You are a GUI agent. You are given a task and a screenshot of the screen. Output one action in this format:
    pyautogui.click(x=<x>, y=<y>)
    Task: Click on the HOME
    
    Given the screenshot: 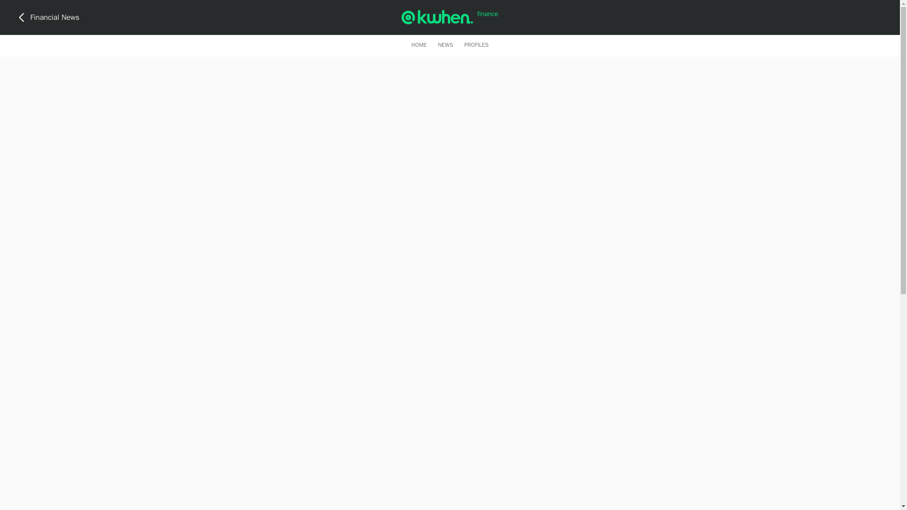 What is the action you would take?
    pyautogui.click(x=419, y=44)
    